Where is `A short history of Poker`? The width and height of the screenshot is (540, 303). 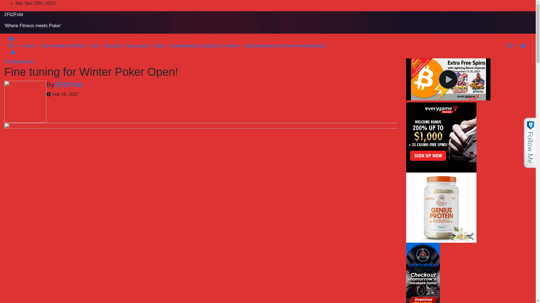 A short history of Poker is located at coordinates (62, 46).